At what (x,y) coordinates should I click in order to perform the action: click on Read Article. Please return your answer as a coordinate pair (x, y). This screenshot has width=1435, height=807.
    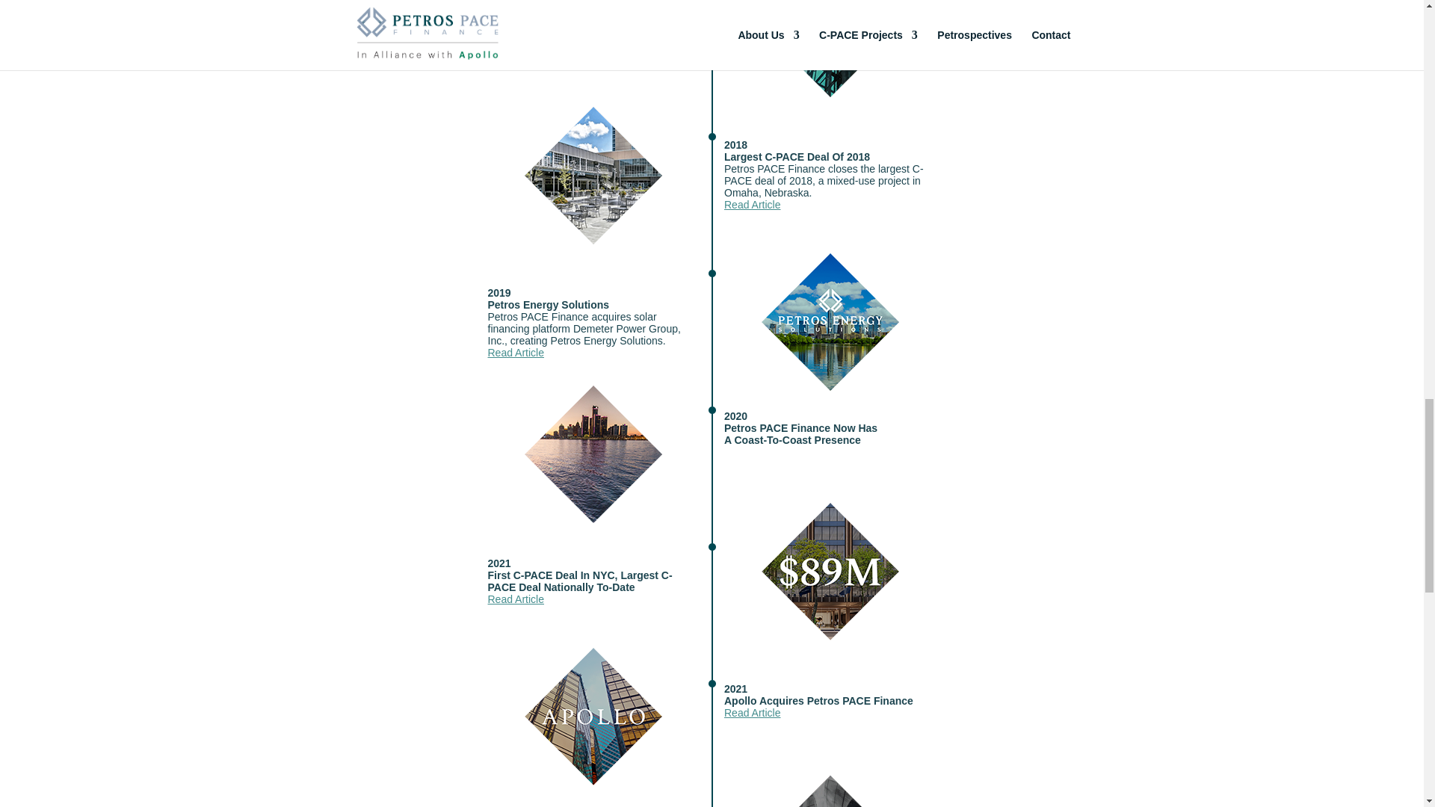
    Looking at the image, I should click on (752, 204).